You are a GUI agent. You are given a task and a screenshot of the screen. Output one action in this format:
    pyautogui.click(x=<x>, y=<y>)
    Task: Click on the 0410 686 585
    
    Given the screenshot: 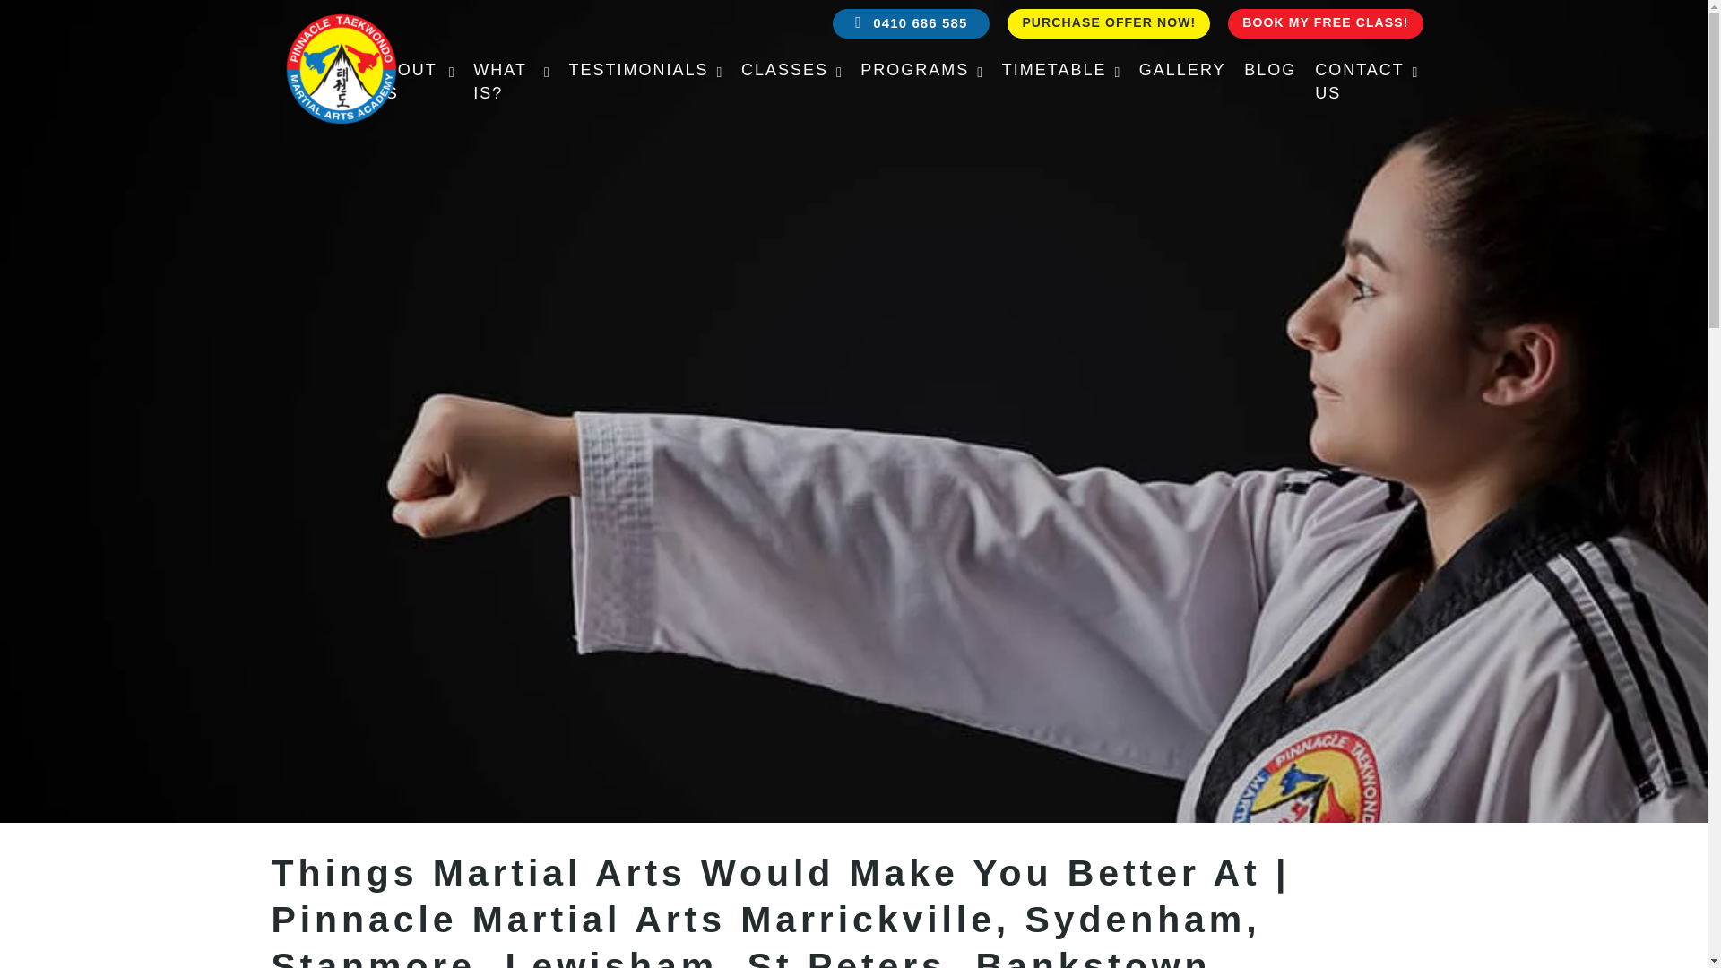 What is the action you would take?
    pyautogui.click(x=911, y=22)
    